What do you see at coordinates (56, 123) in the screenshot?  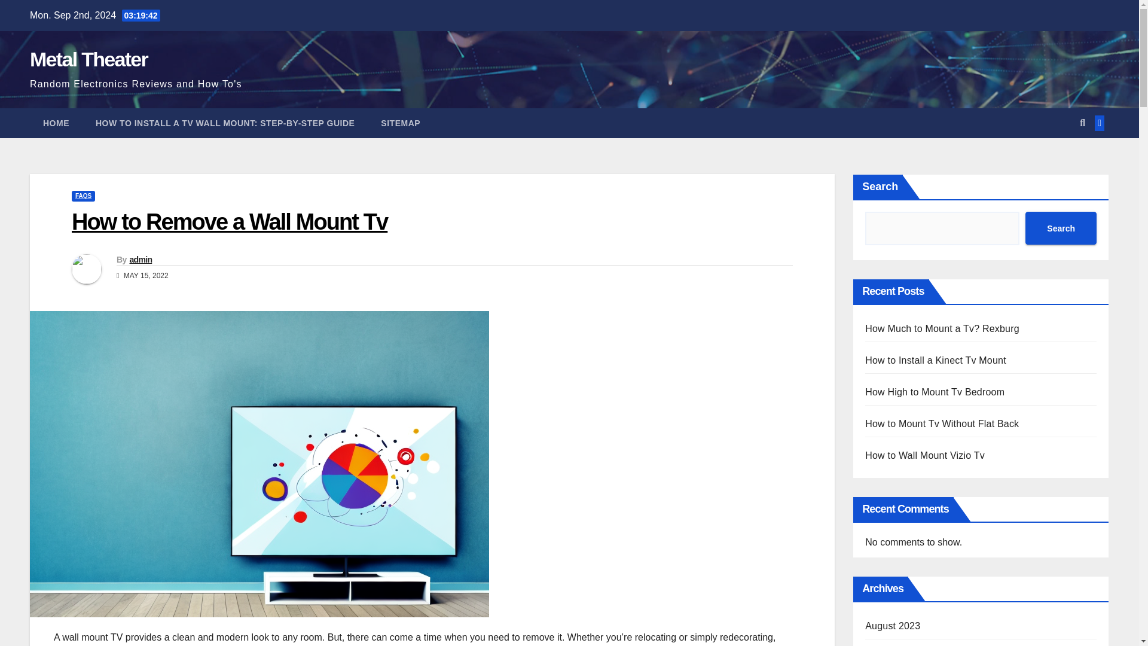 I see `Home` at bounding box center [56, 123].